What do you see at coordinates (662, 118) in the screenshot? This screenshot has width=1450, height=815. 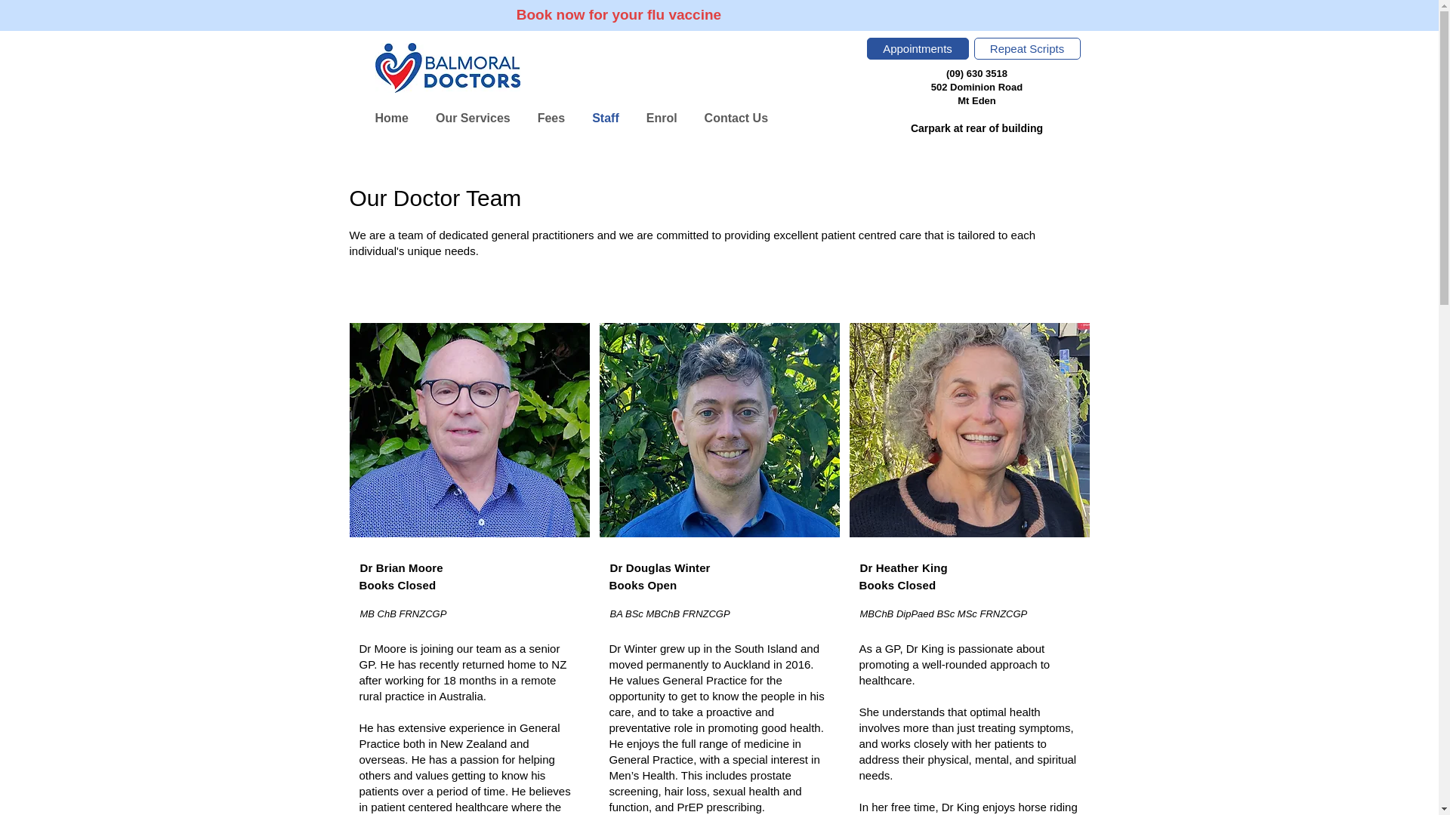 I see `Enrol` at bounding box center [662, 118].